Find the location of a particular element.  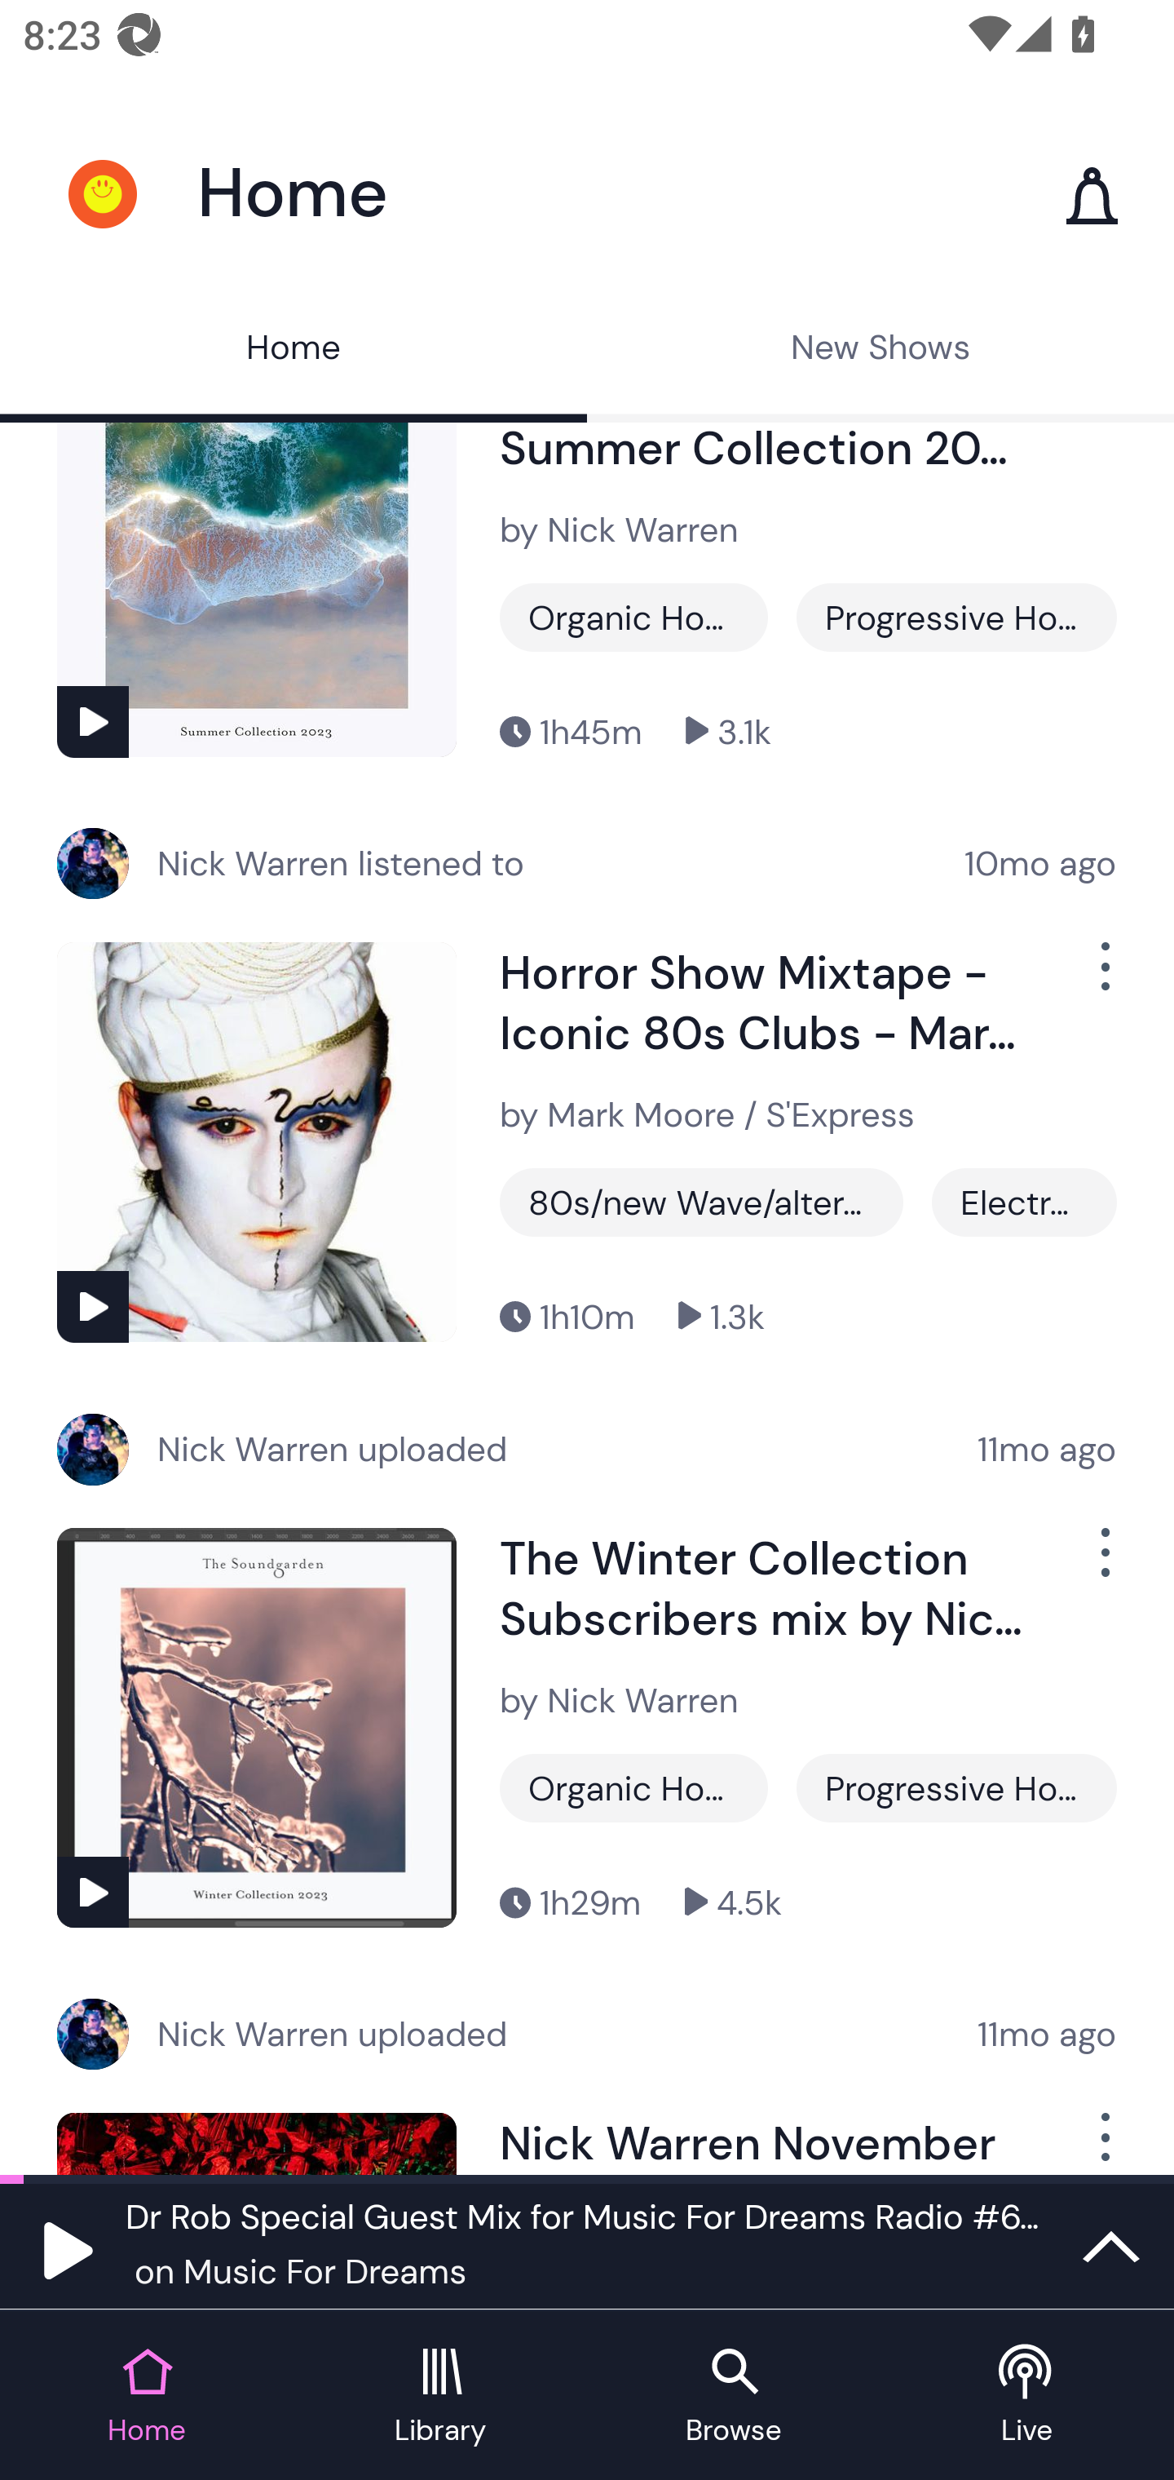

Home is located at coordinates (293, 351).